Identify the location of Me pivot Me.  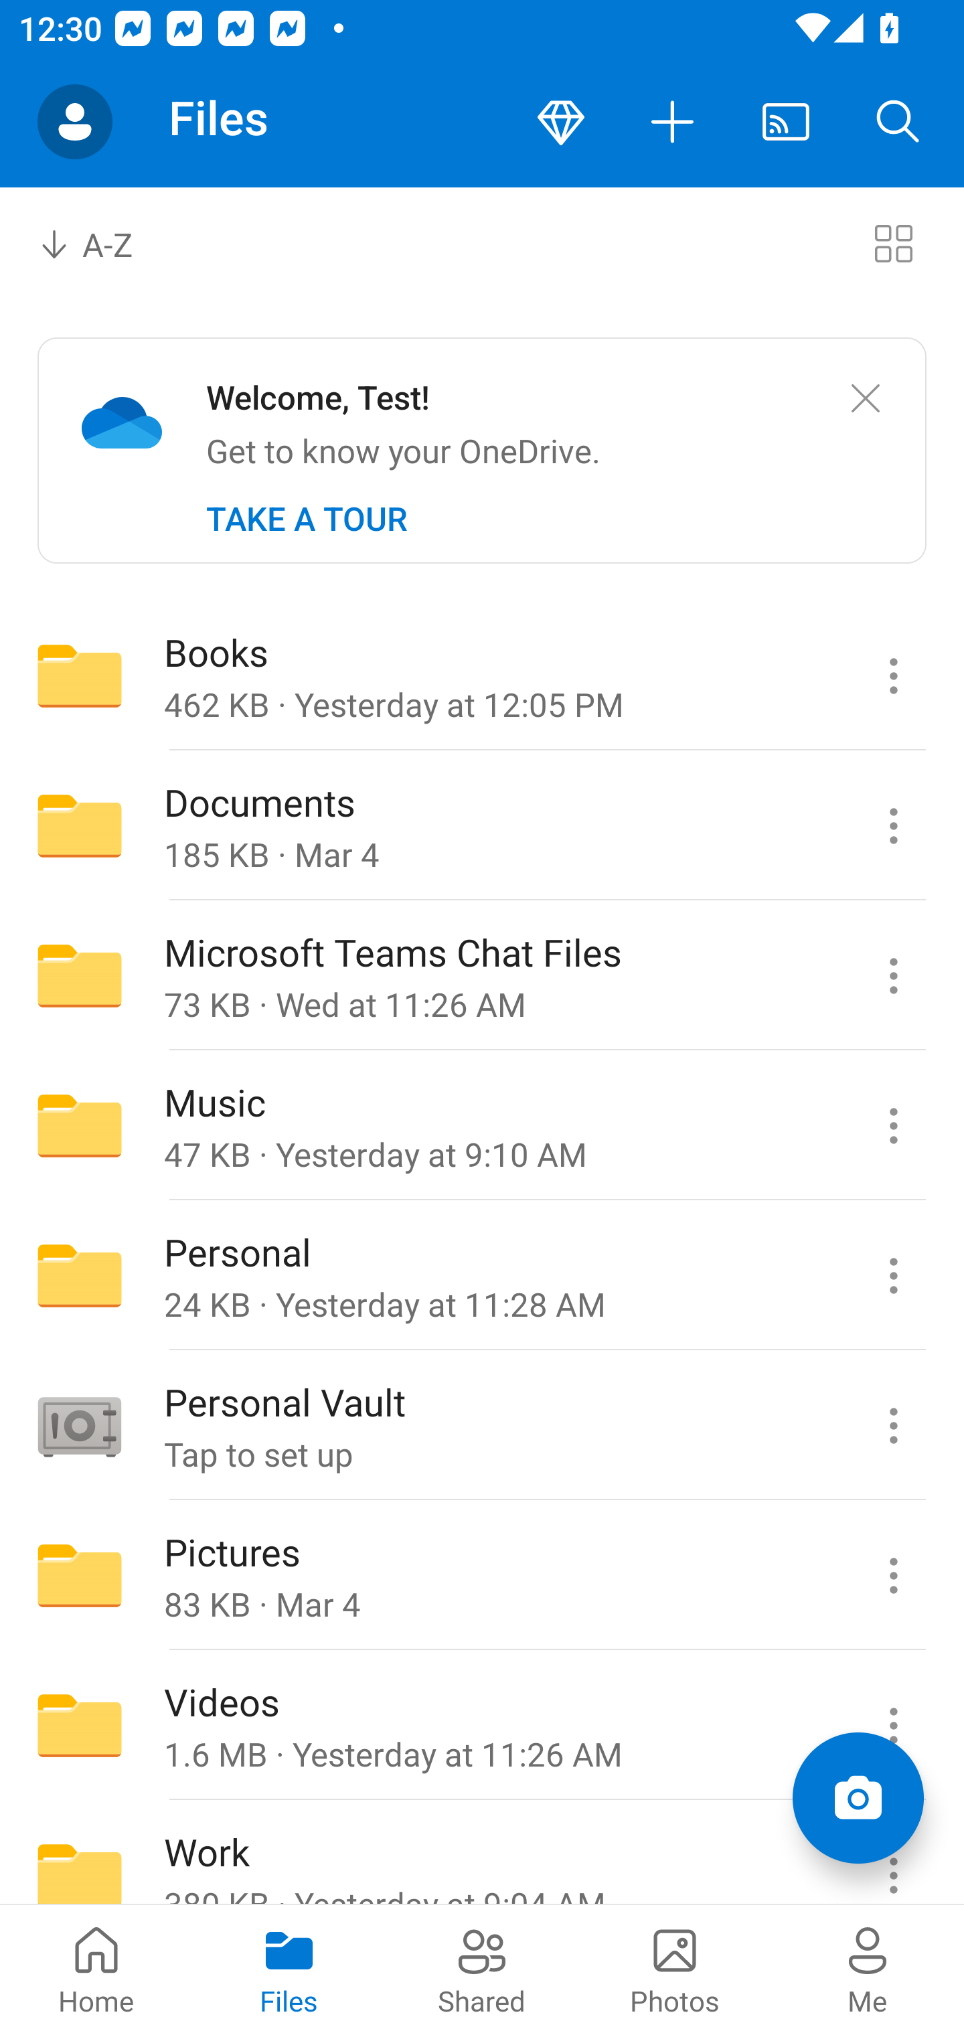
(868, 1969).